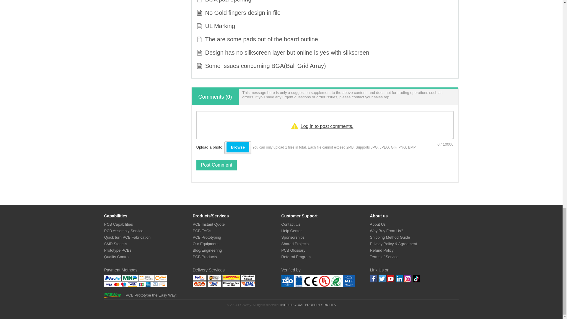 Image resolution: width=567 pixels, height=319 pixels. Describe the element at coordinates (390, 279) in the screenshot. I see `Follow us on youtube` at that location.